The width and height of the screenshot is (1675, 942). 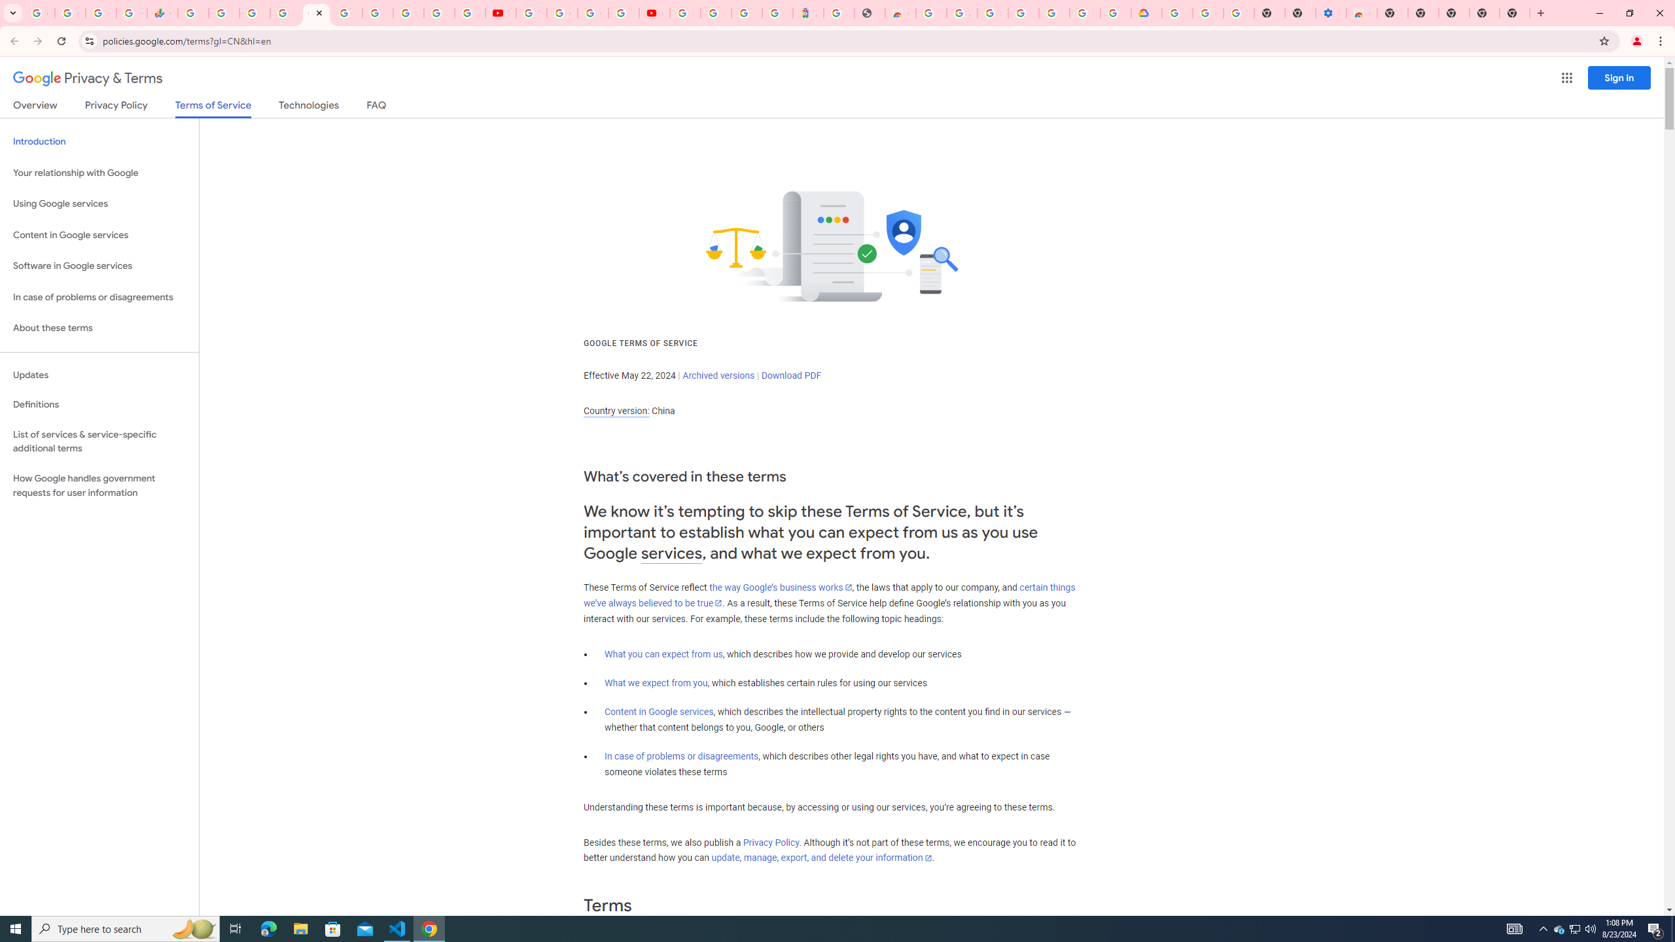 I want to click on Sign in - Google Accounts, so click(x=684, y=13).